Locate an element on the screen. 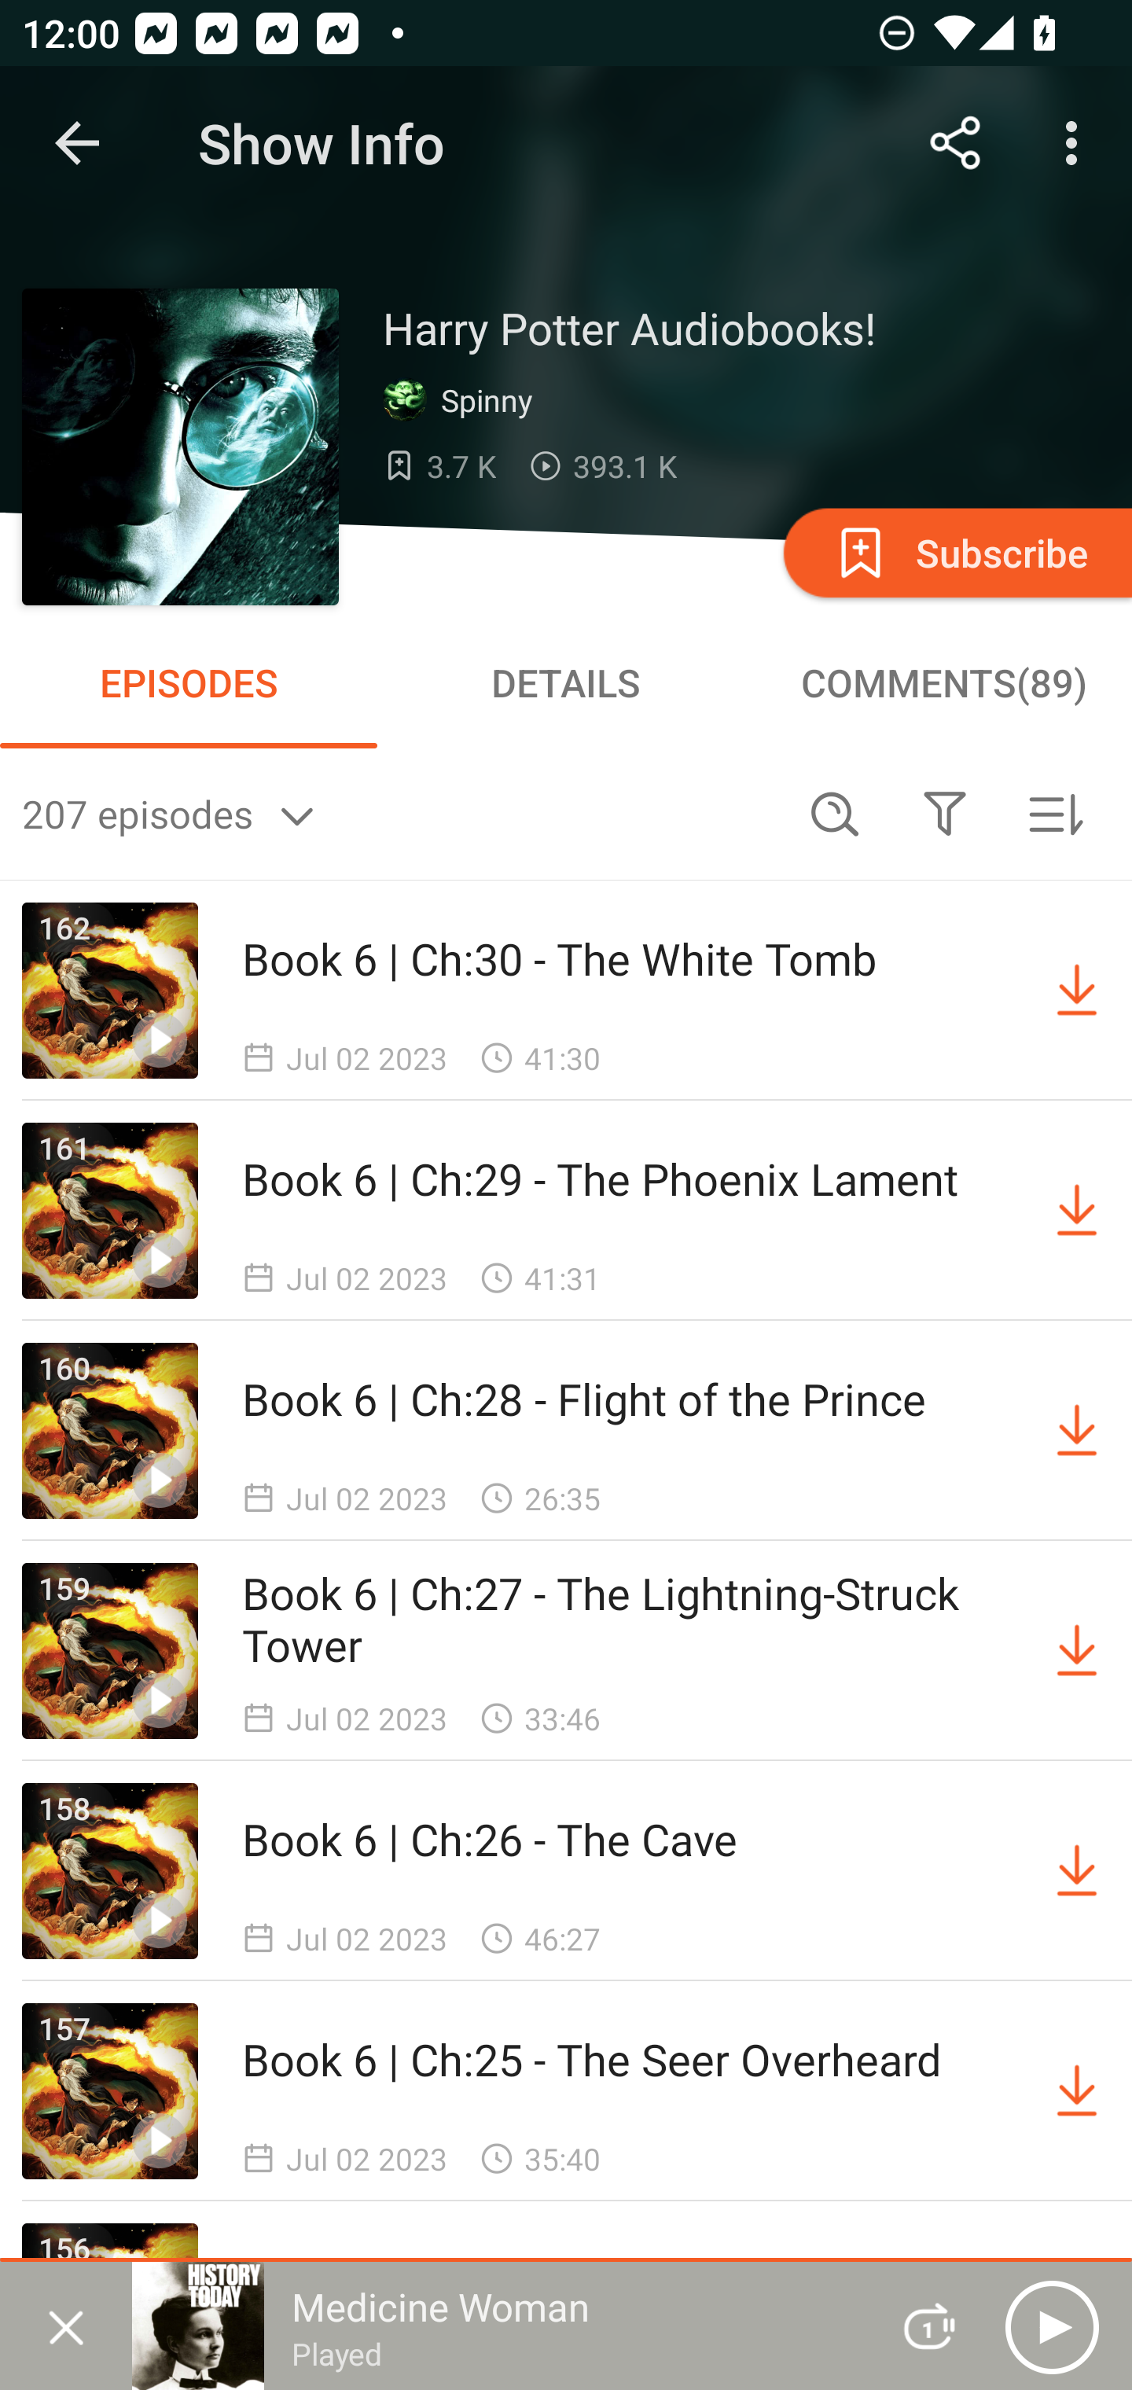 This screenshot has height=2390, width=1132. COMMENTS(89) is located at coordinates (943, 682).